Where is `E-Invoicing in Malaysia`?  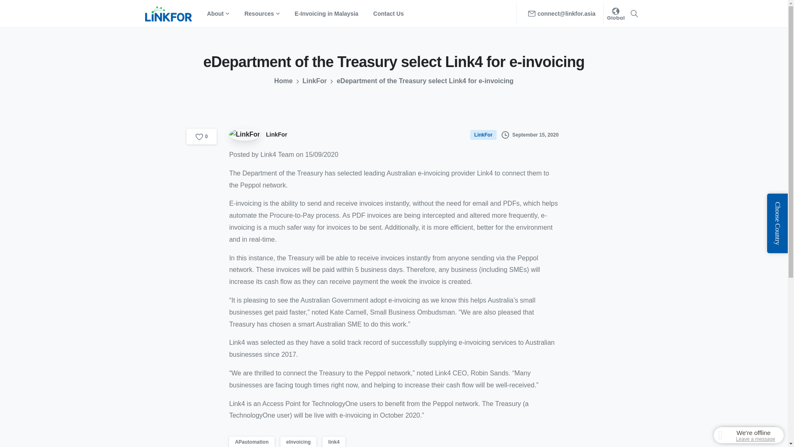
E-Invoicing in Malaysia is located at coordinates (327, 14).